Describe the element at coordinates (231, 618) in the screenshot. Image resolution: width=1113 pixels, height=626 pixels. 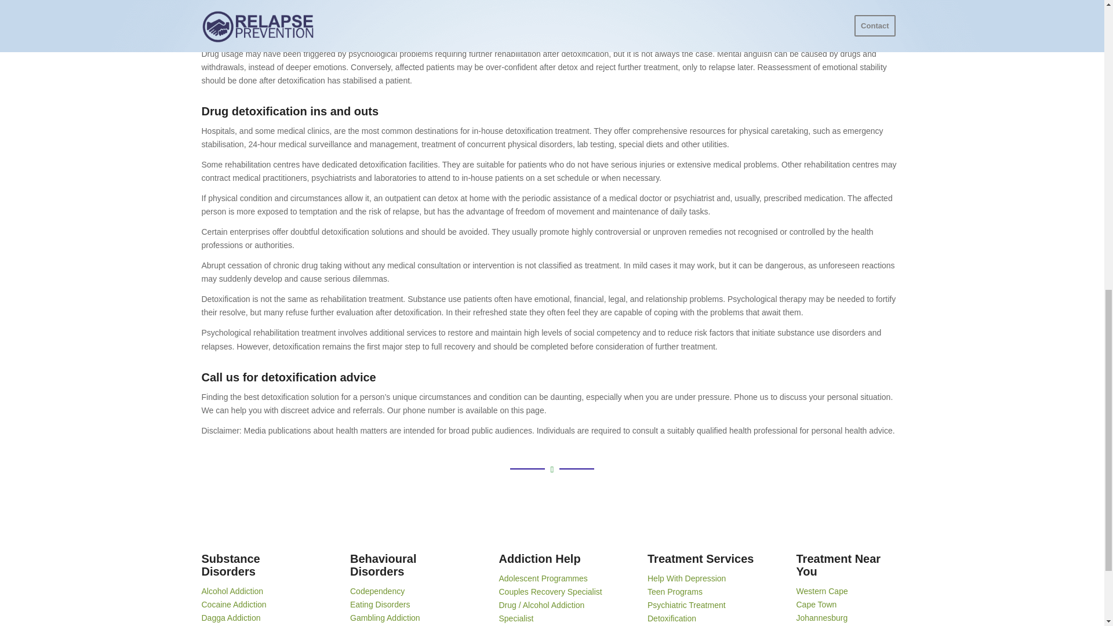
I see `Dagga Addiction` at that location.